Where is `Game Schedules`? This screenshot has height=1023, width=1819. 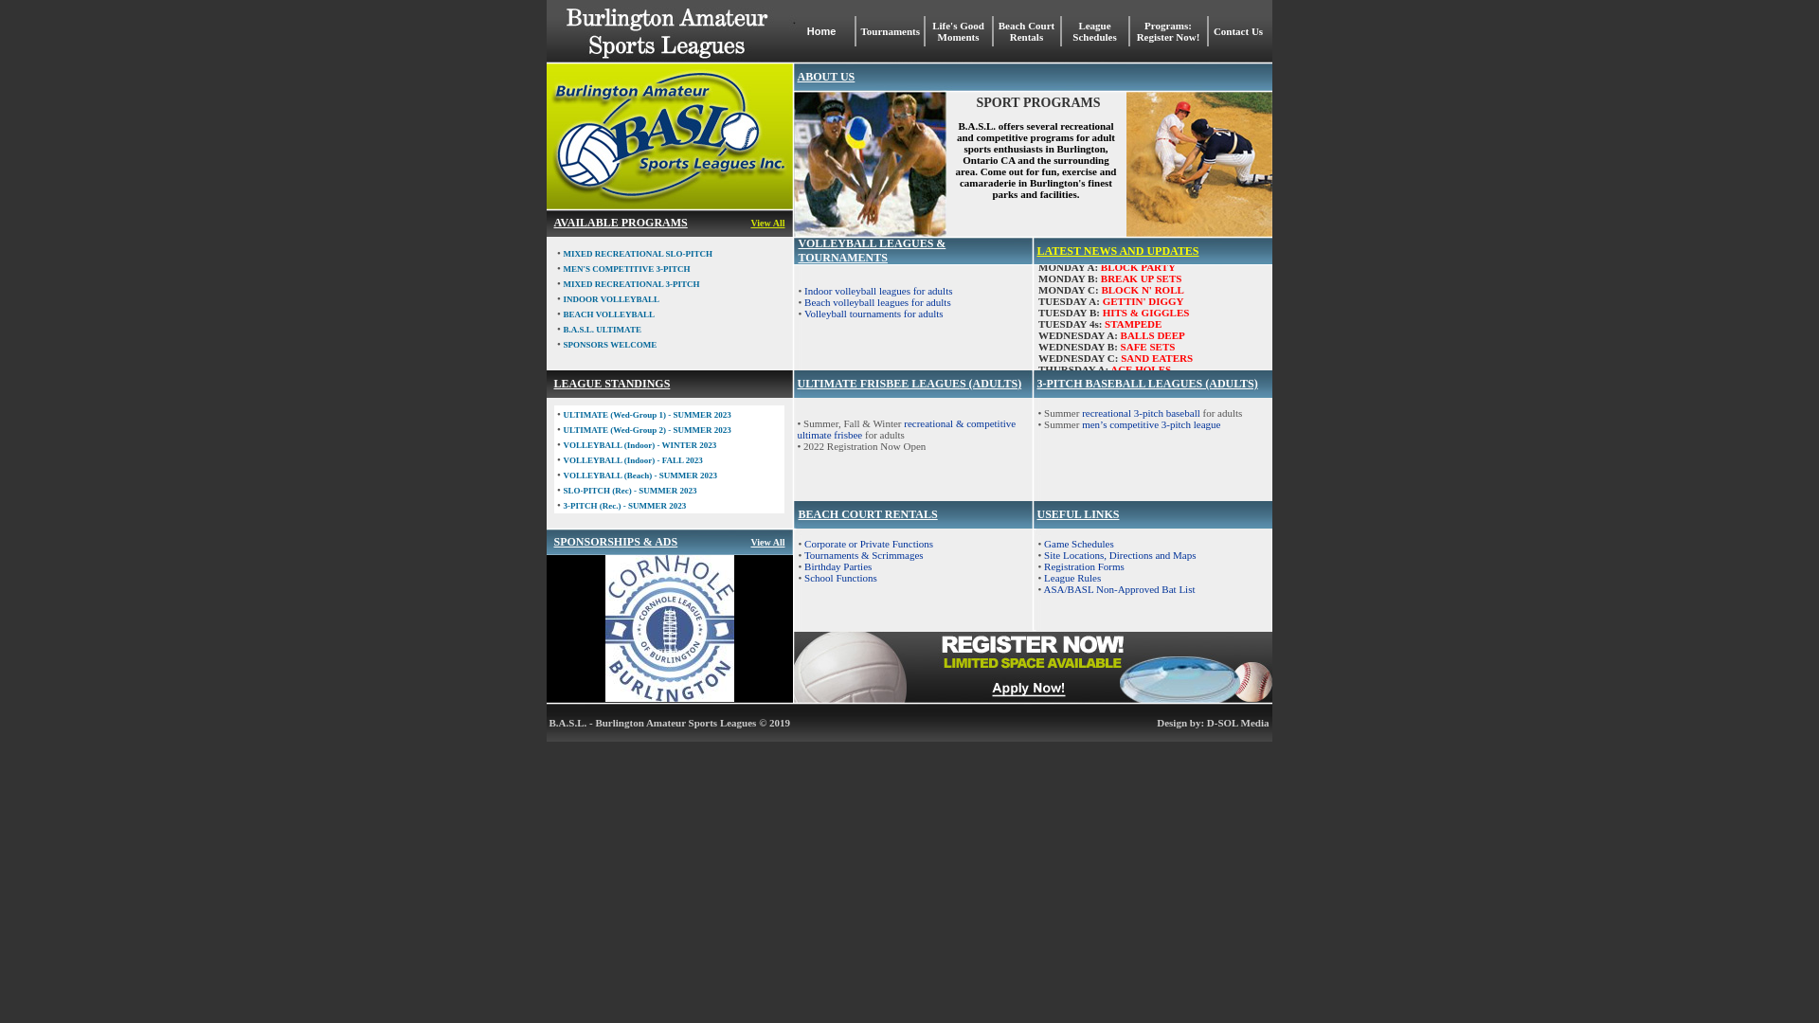 Game Schedules is located at coordinates (1079, 544).